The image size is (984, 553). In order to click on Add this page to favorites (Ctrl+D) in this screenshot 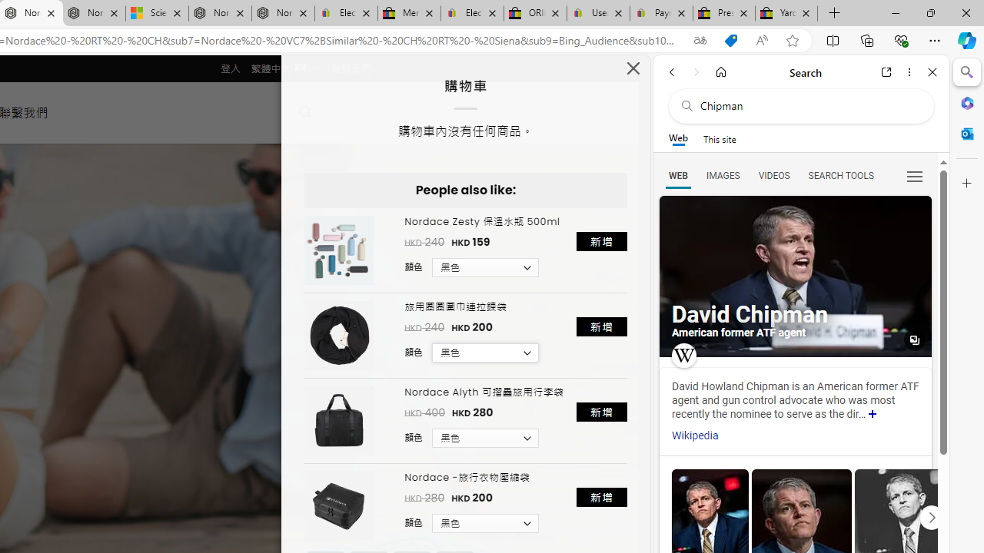, I will do `click(792, 41)`.